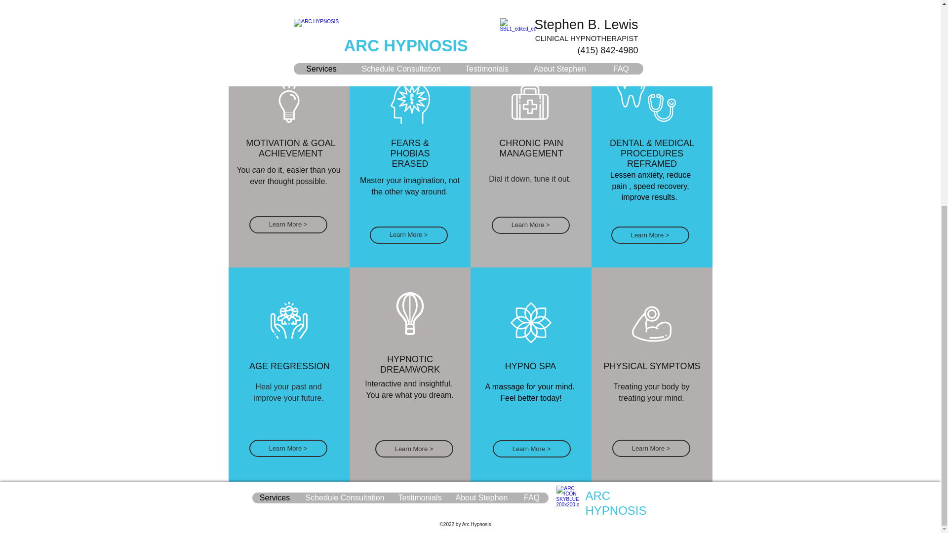  What do you see at coordinates (419, 25) in the screenshot?
I see `Book Now` at bounding box center [419, 25].